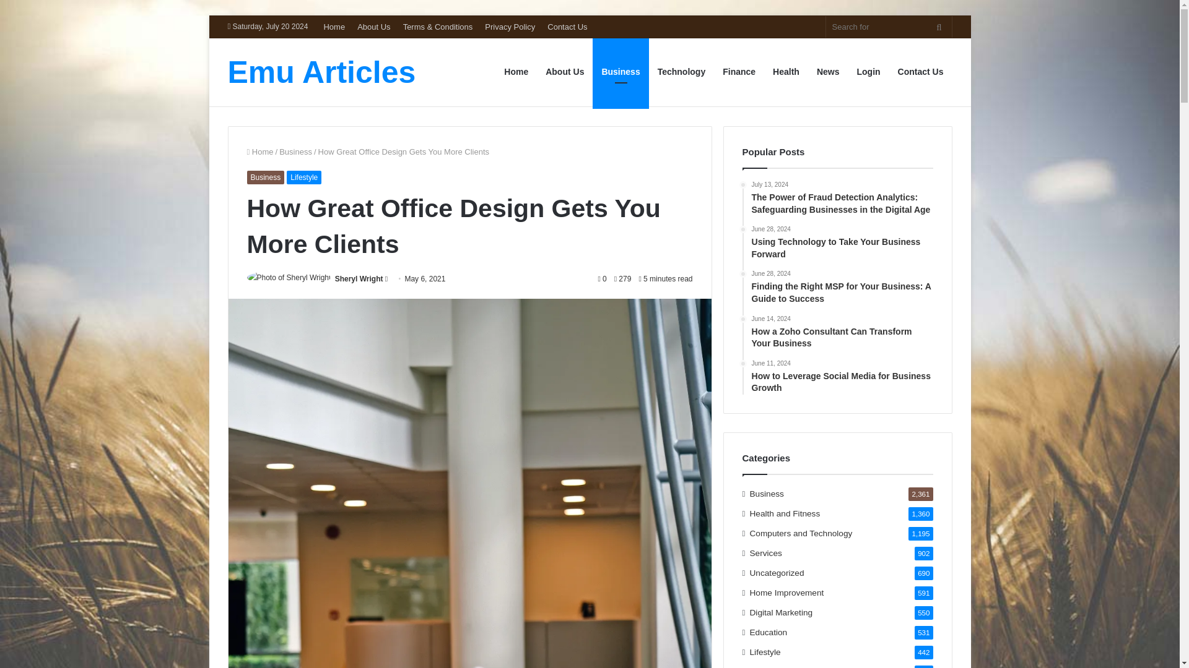 This screenshot has width=1189, height=668. What do you see at coordinates (295, 151) in the screenshot?
I see `Business` at bounding box center [295, 151].